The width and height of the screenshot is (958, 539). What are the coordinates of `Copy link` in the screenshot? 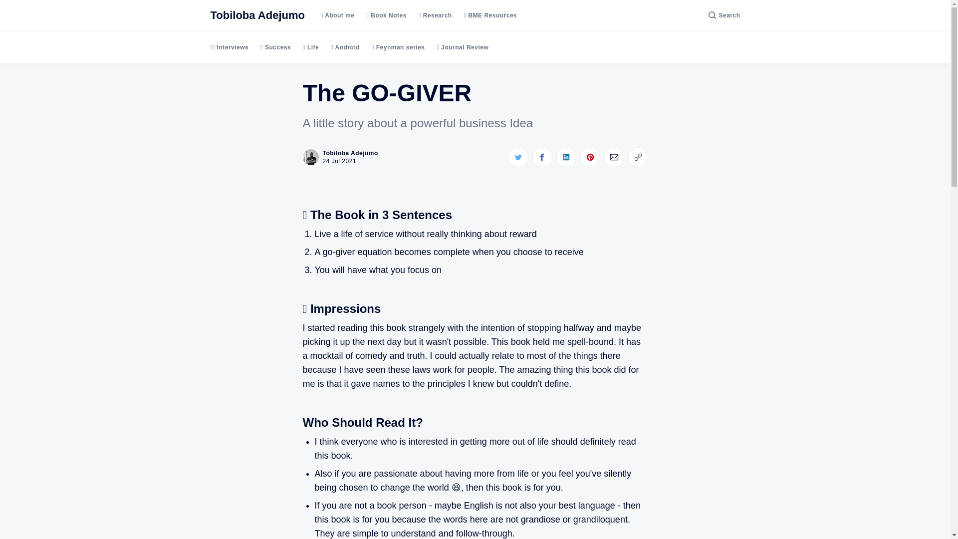 It's located at (339, 161).